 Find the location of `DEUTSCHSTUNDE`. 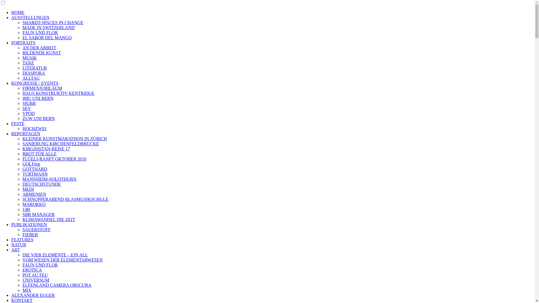

DEUTSCHSTUNDE is located at coordinates (42, 184).